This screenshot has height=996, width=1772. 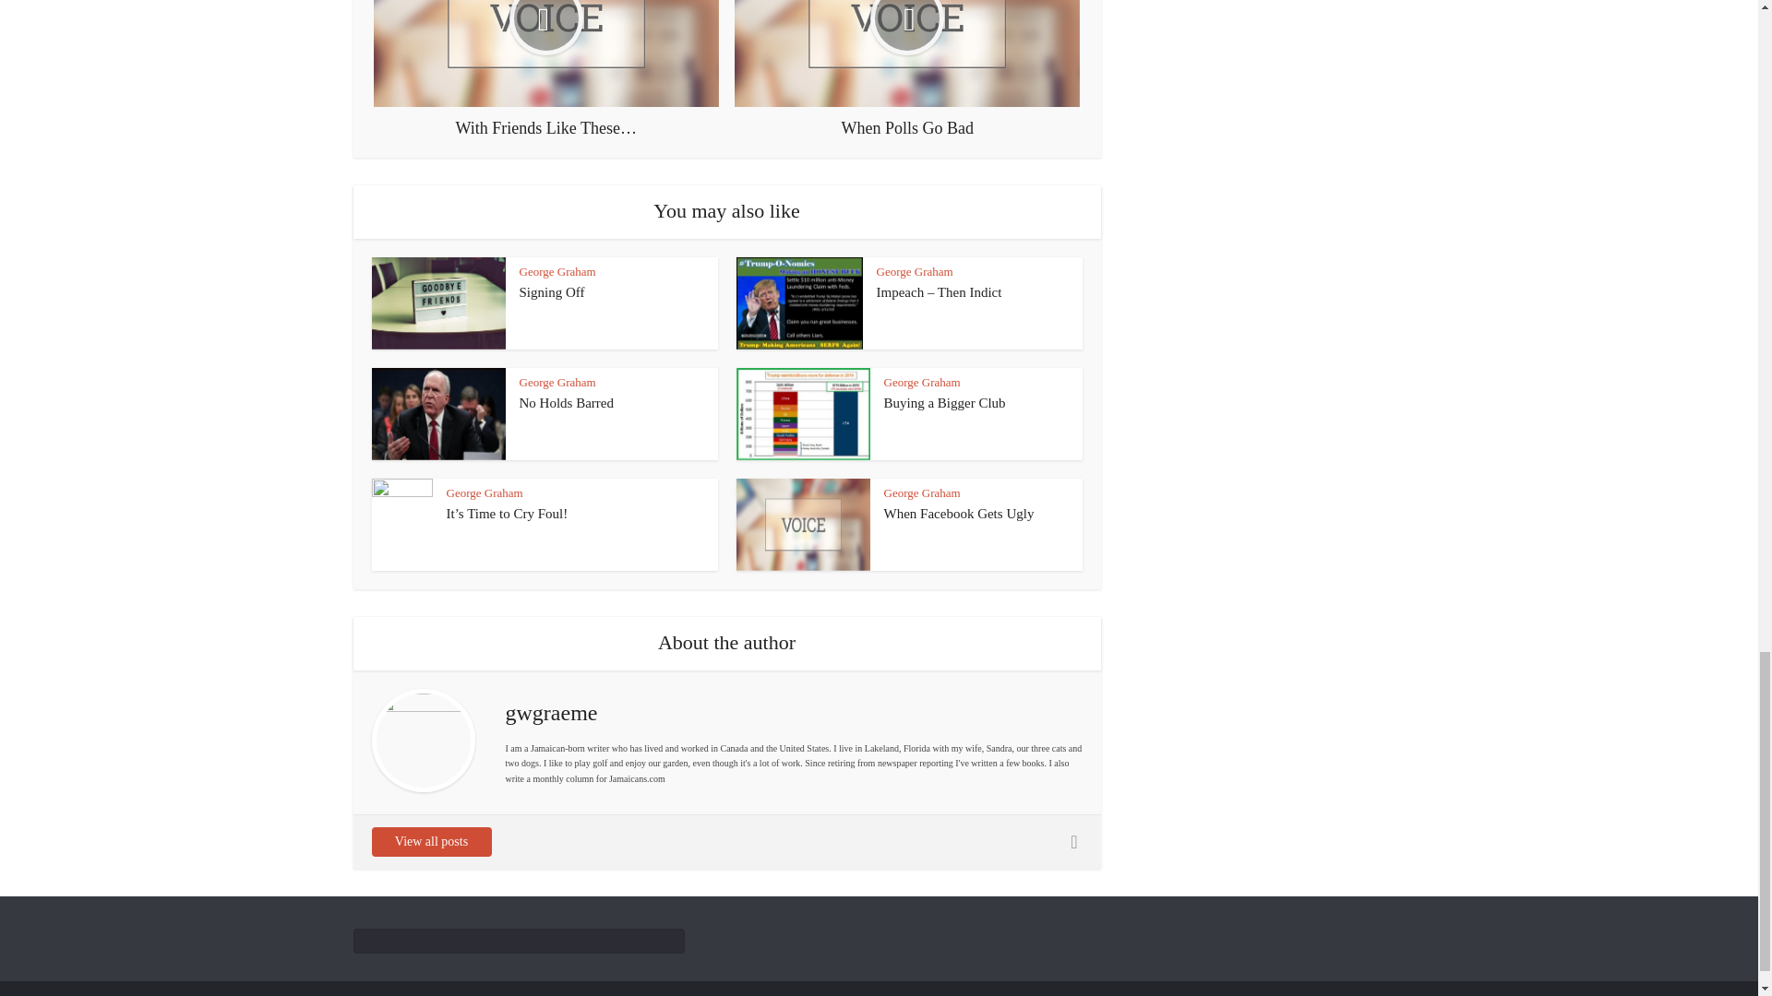 I want to click on Signing Off, so click(x=552, y=291).